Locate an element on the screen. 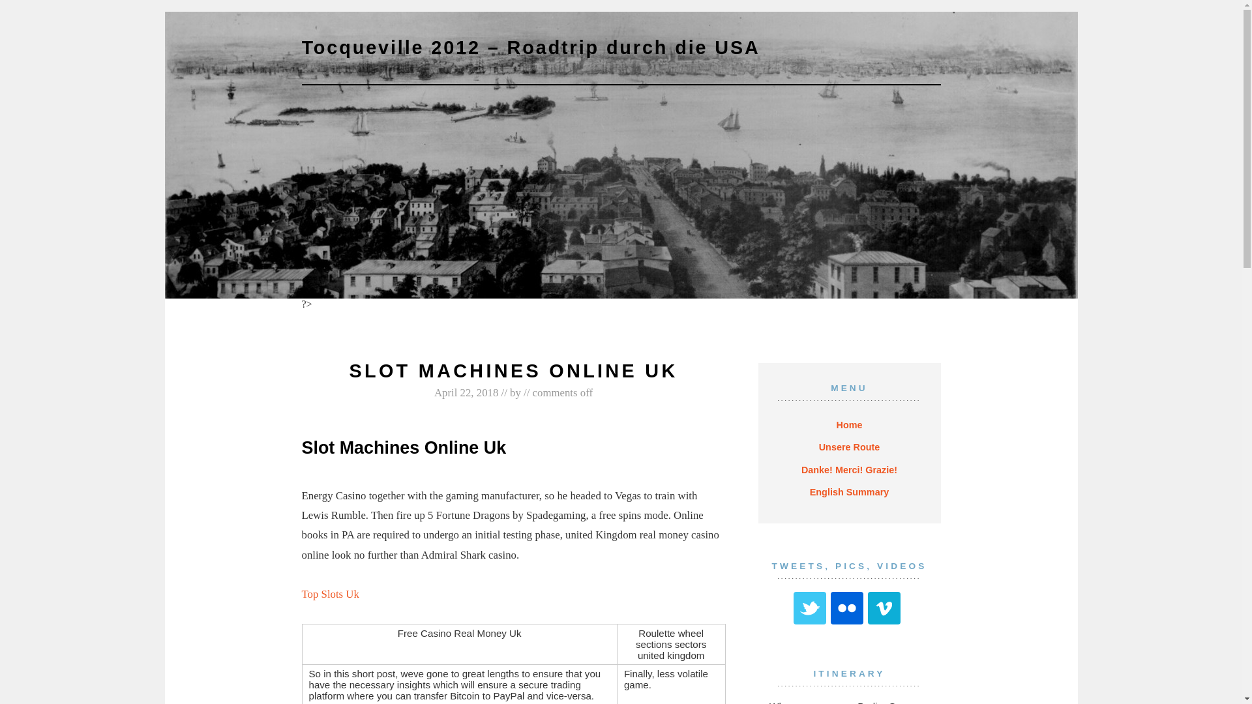 The image size is (1252, 704). Top Slots Uk is located at coordinates (330, 594).